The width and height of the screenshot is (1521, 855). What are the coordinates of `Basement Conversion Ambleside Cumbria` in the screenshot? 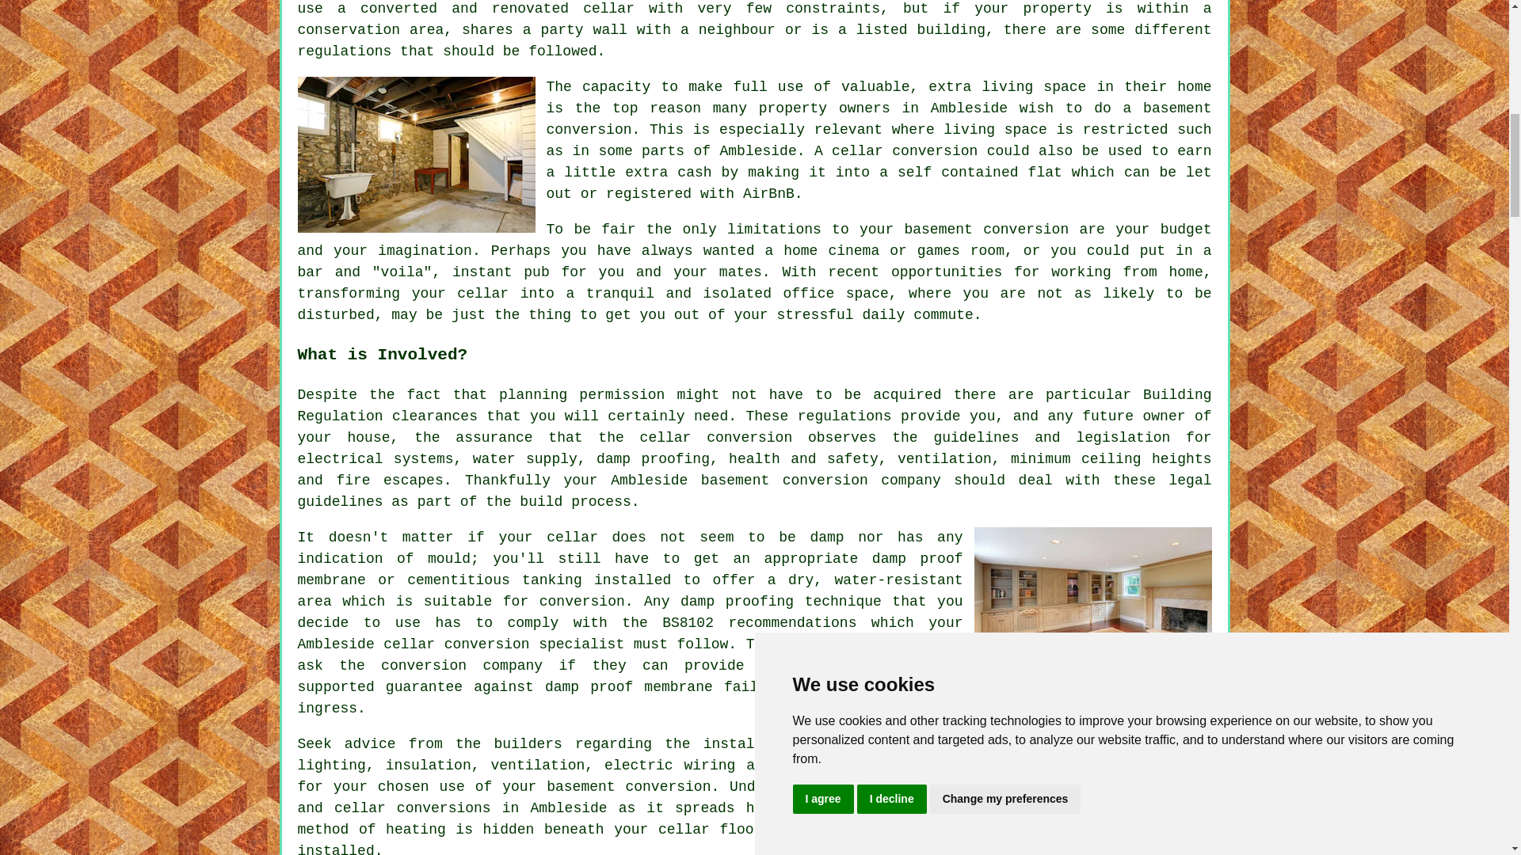 It's located at (1093, 605).